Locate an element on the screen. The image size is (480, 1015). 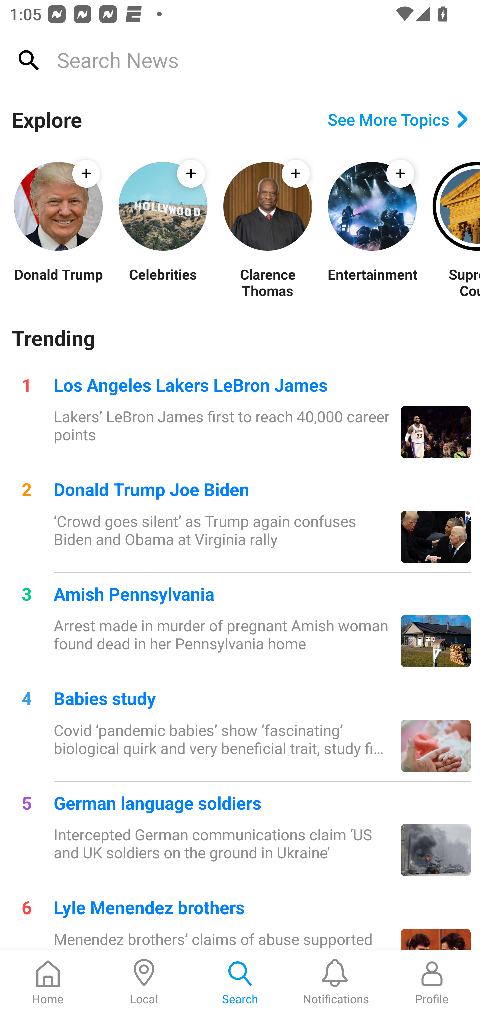
See More Topics is located at coordinates (398, 119).